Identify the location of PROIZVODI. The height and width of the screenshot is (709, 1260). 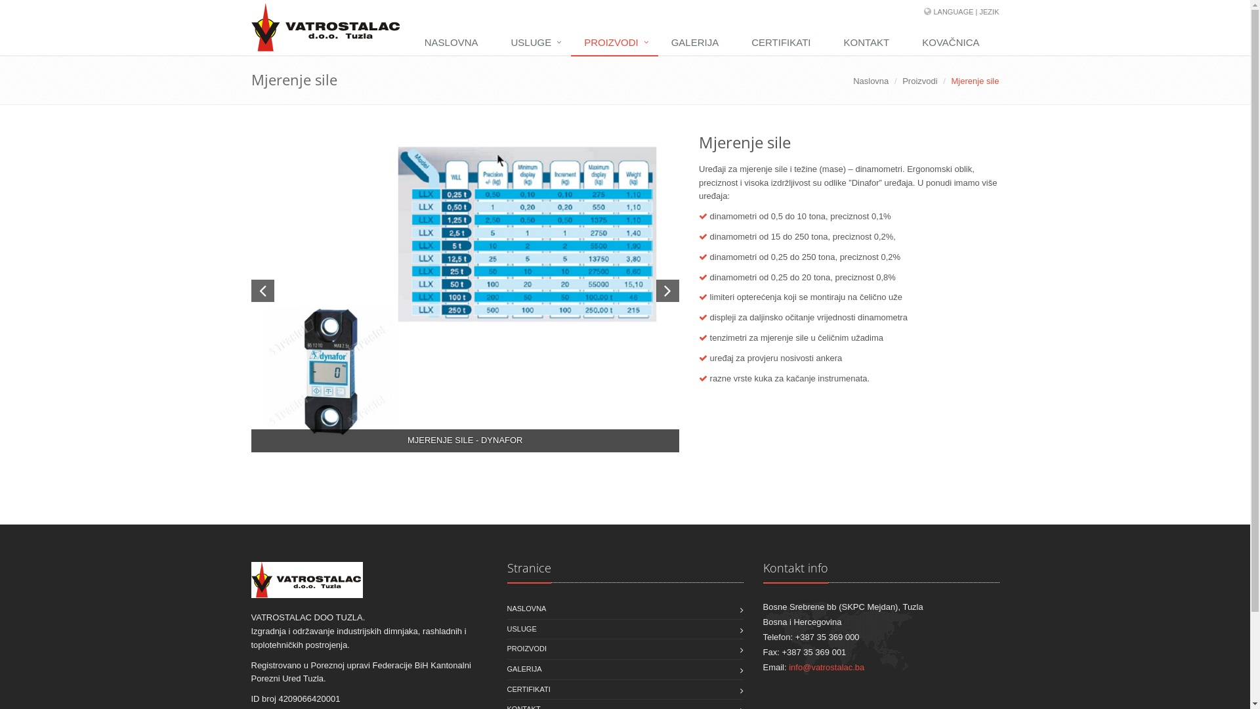
(526, 649).